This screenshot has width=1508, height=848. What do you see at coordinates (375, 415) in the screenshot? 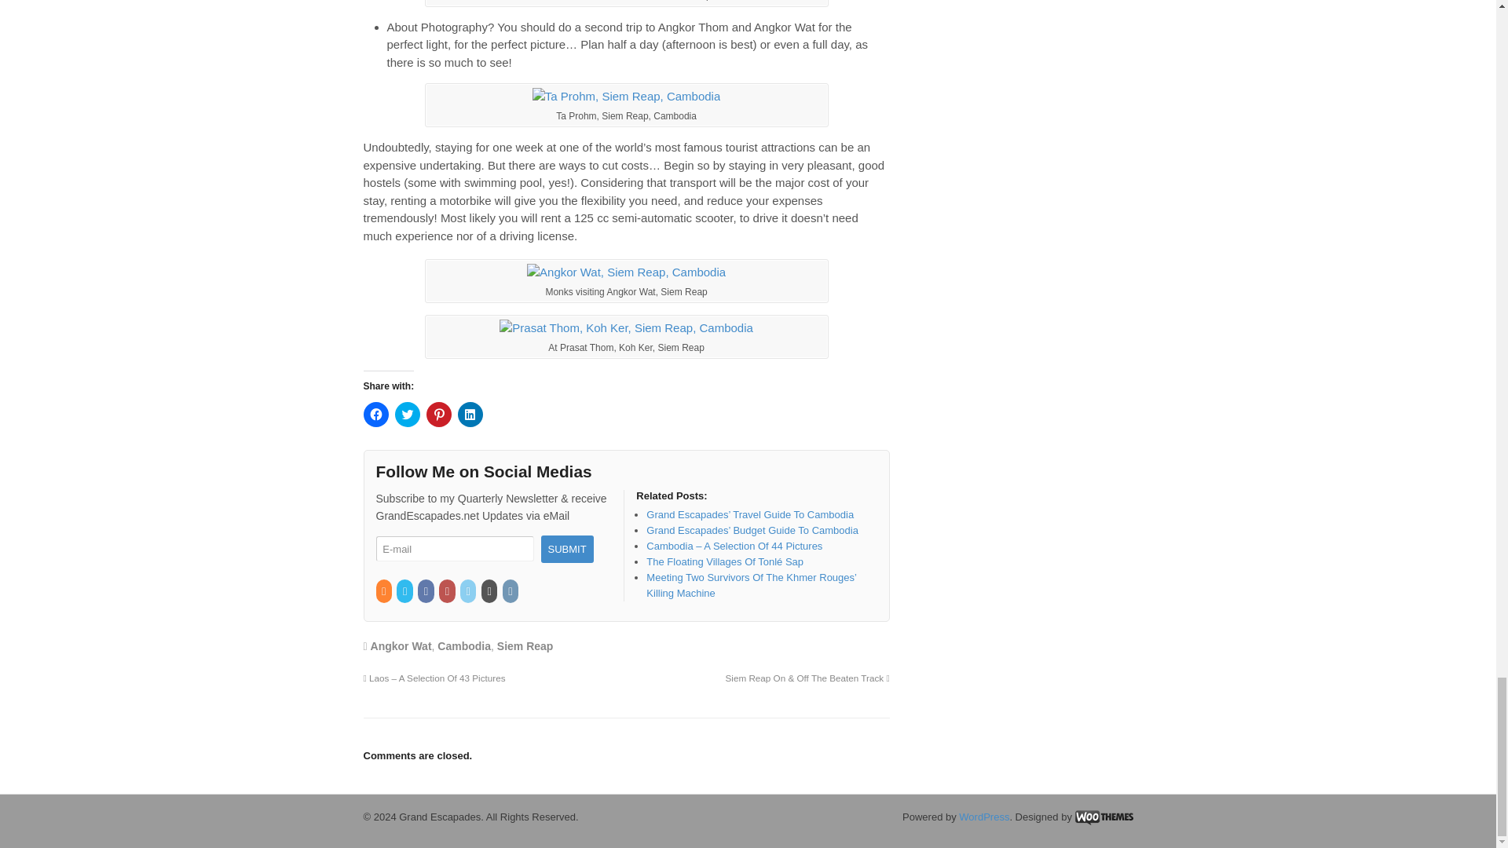
I see `Click to share on Facebook` at bounding box center [375, 415].